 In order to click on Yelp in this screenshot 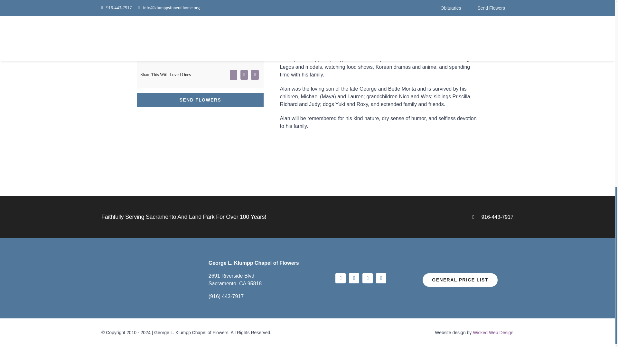, I will do `click(381, 278)`.